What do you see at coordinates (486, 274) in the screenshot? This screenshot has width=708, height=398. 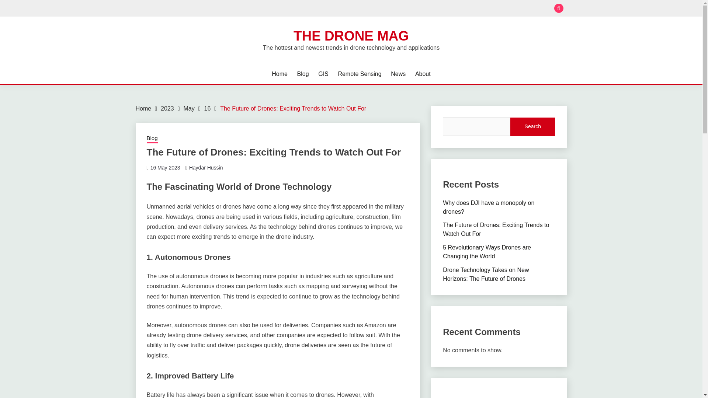 I see `Drone Technology Takes on New Horizons: The Future of Drones` at bounding box center [486, 274].